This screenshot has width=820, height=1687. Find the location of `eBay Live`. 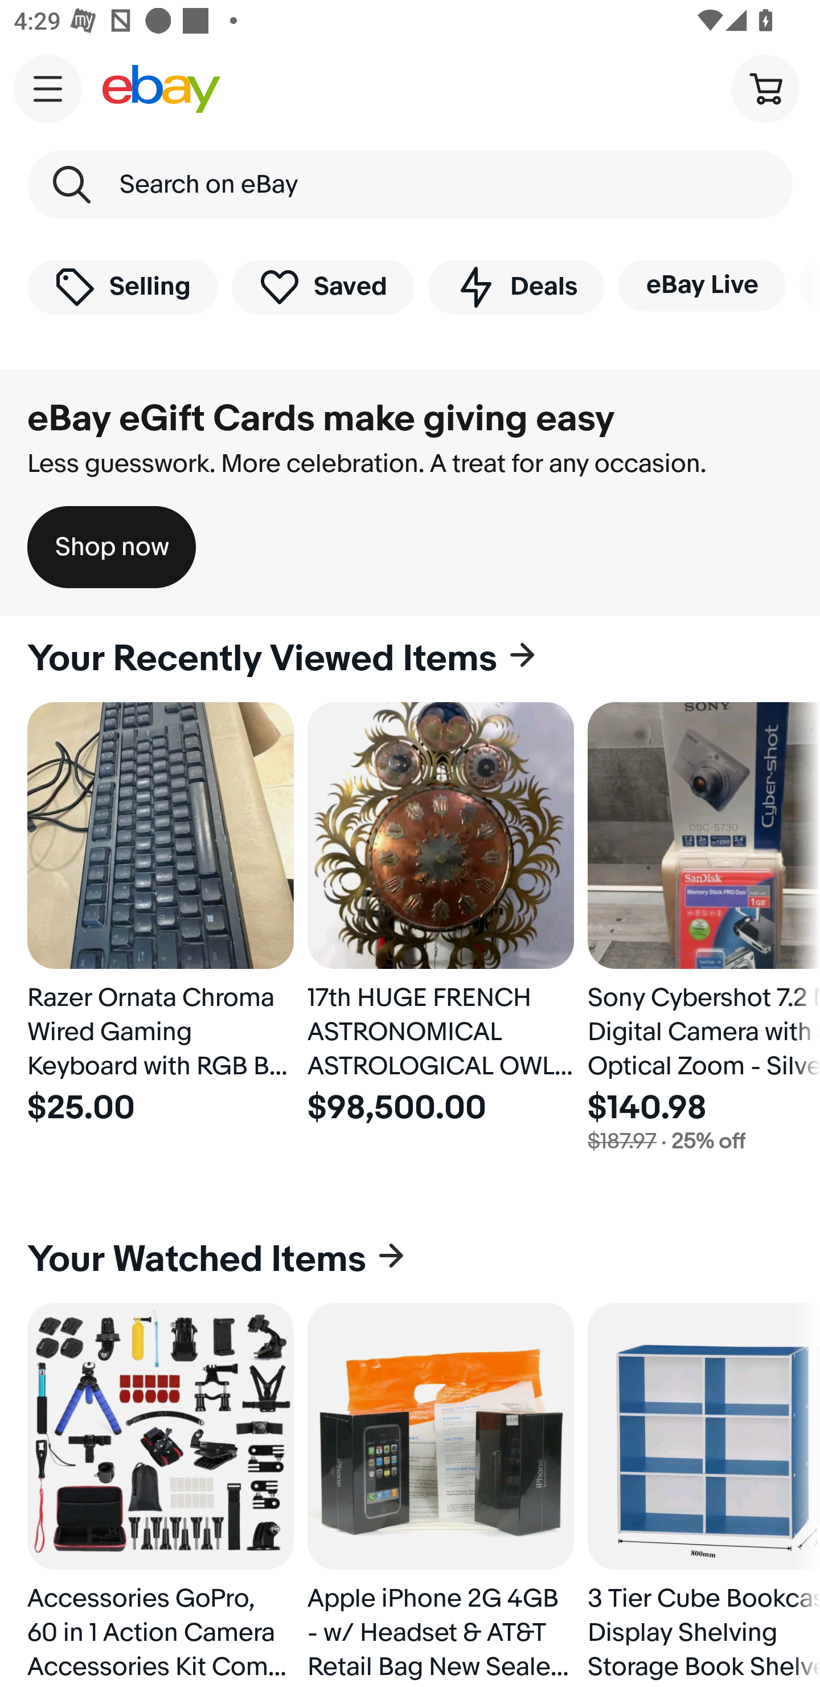

eBay Live is located at coordinates (702, 285).